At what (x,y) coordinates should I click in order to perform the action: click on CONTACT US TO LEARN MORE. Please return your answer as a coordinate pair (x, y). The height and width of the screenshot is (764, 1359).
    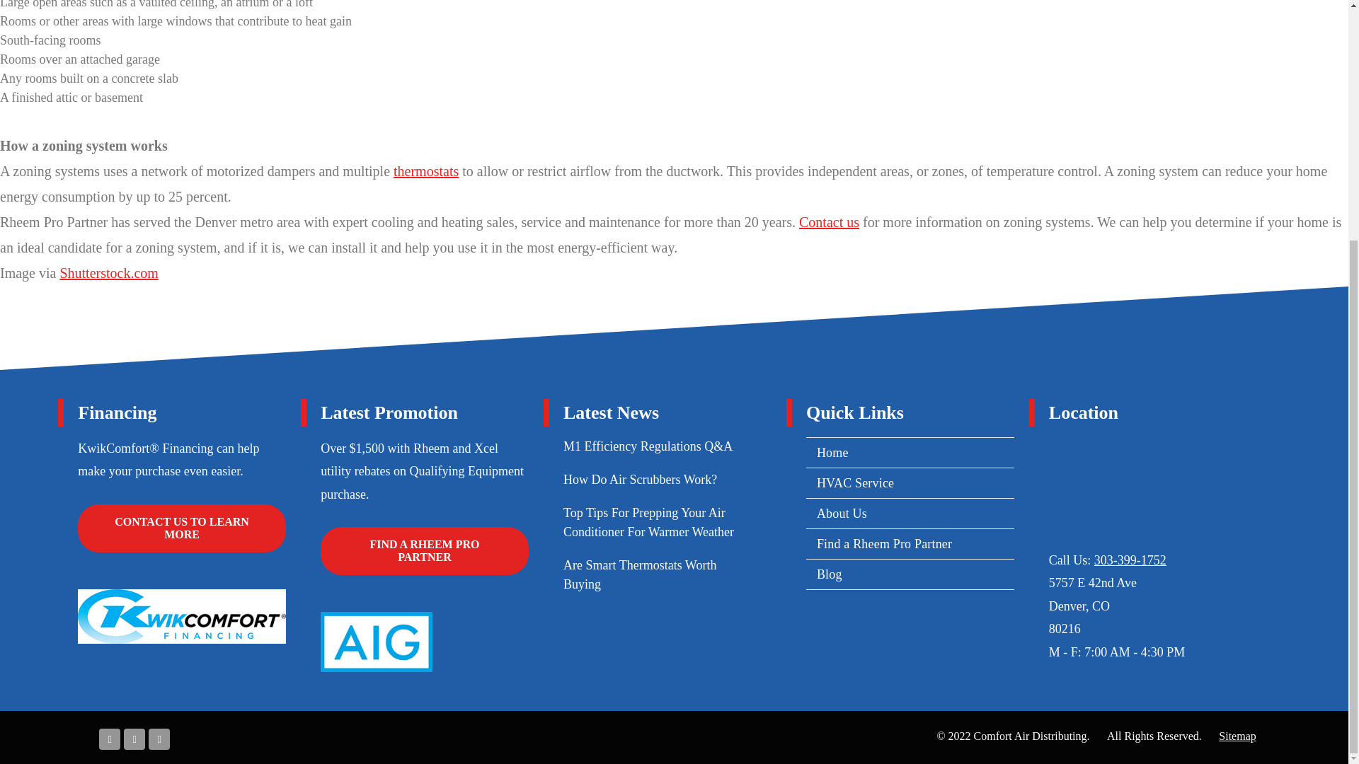
    Looking at the image, I should click on (181, 528).